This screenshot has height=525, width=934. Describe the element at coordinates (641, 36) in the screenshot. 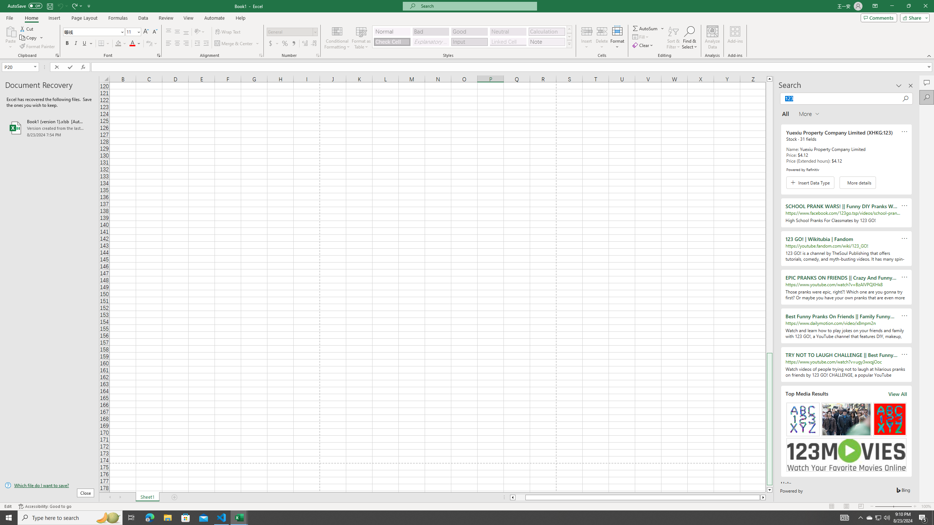

I see `Fill` at that location.